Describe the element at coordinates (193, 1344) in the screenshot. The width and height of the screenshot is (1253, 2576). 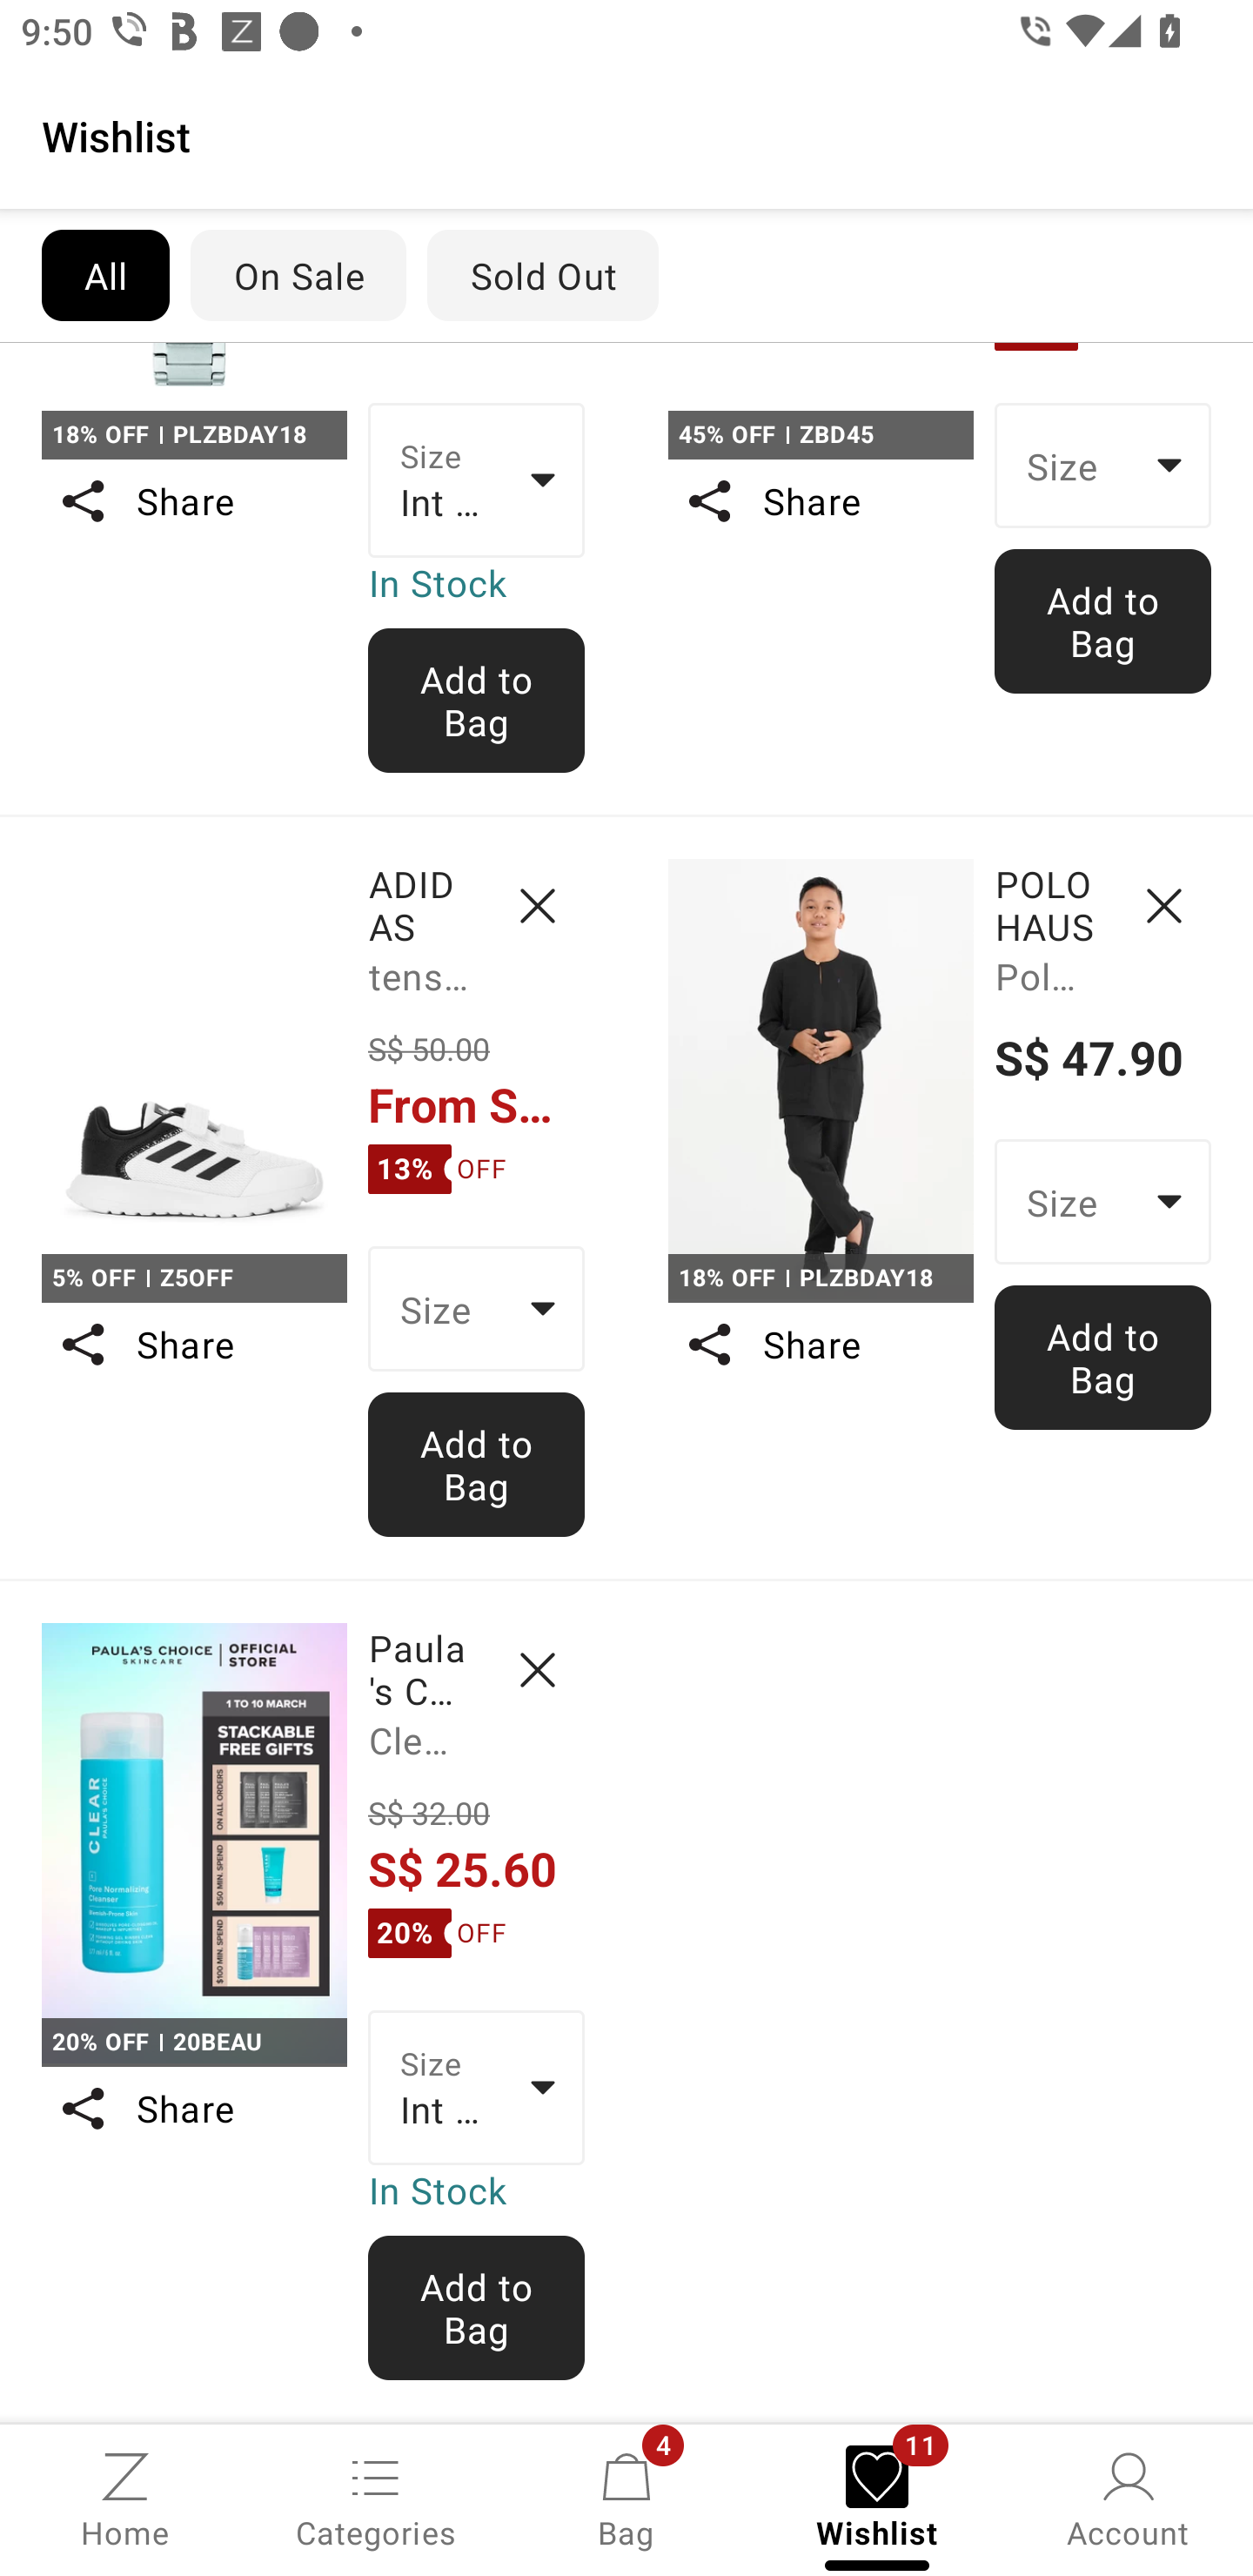
I see `Share` at that location.